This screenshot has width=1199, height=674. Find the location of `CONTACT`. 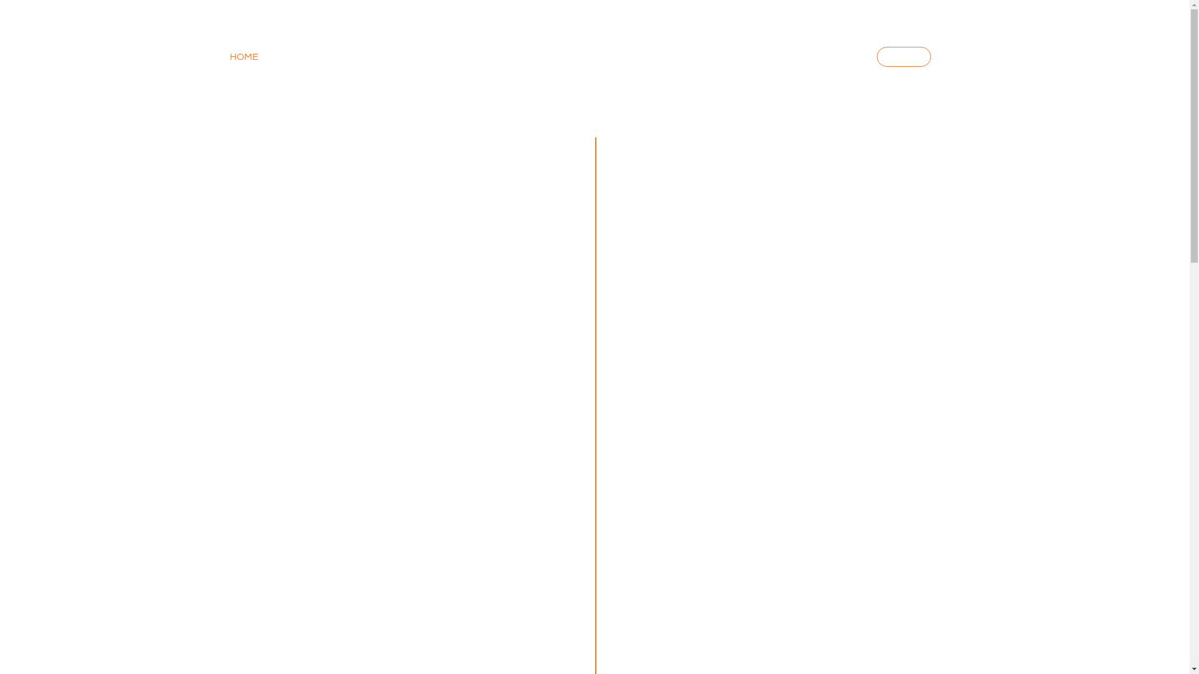

CONTACT is located at coordinates (829, 57).